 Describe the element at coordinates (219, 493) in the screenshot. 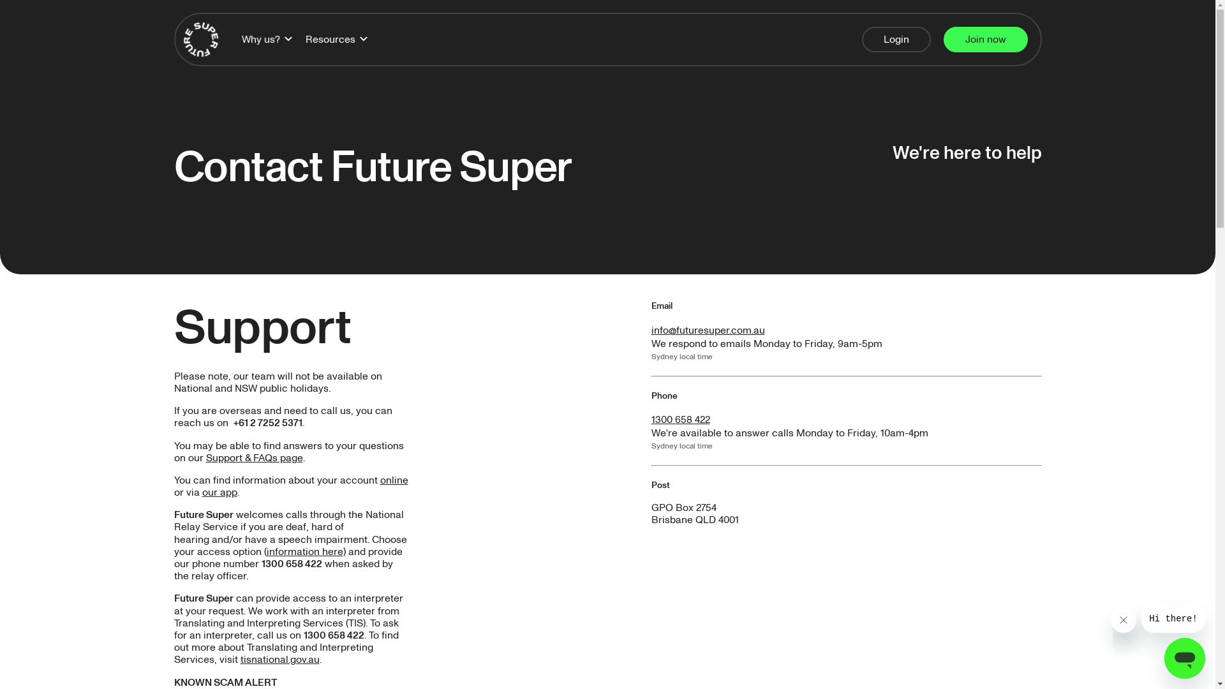

I see `our app` at that location.